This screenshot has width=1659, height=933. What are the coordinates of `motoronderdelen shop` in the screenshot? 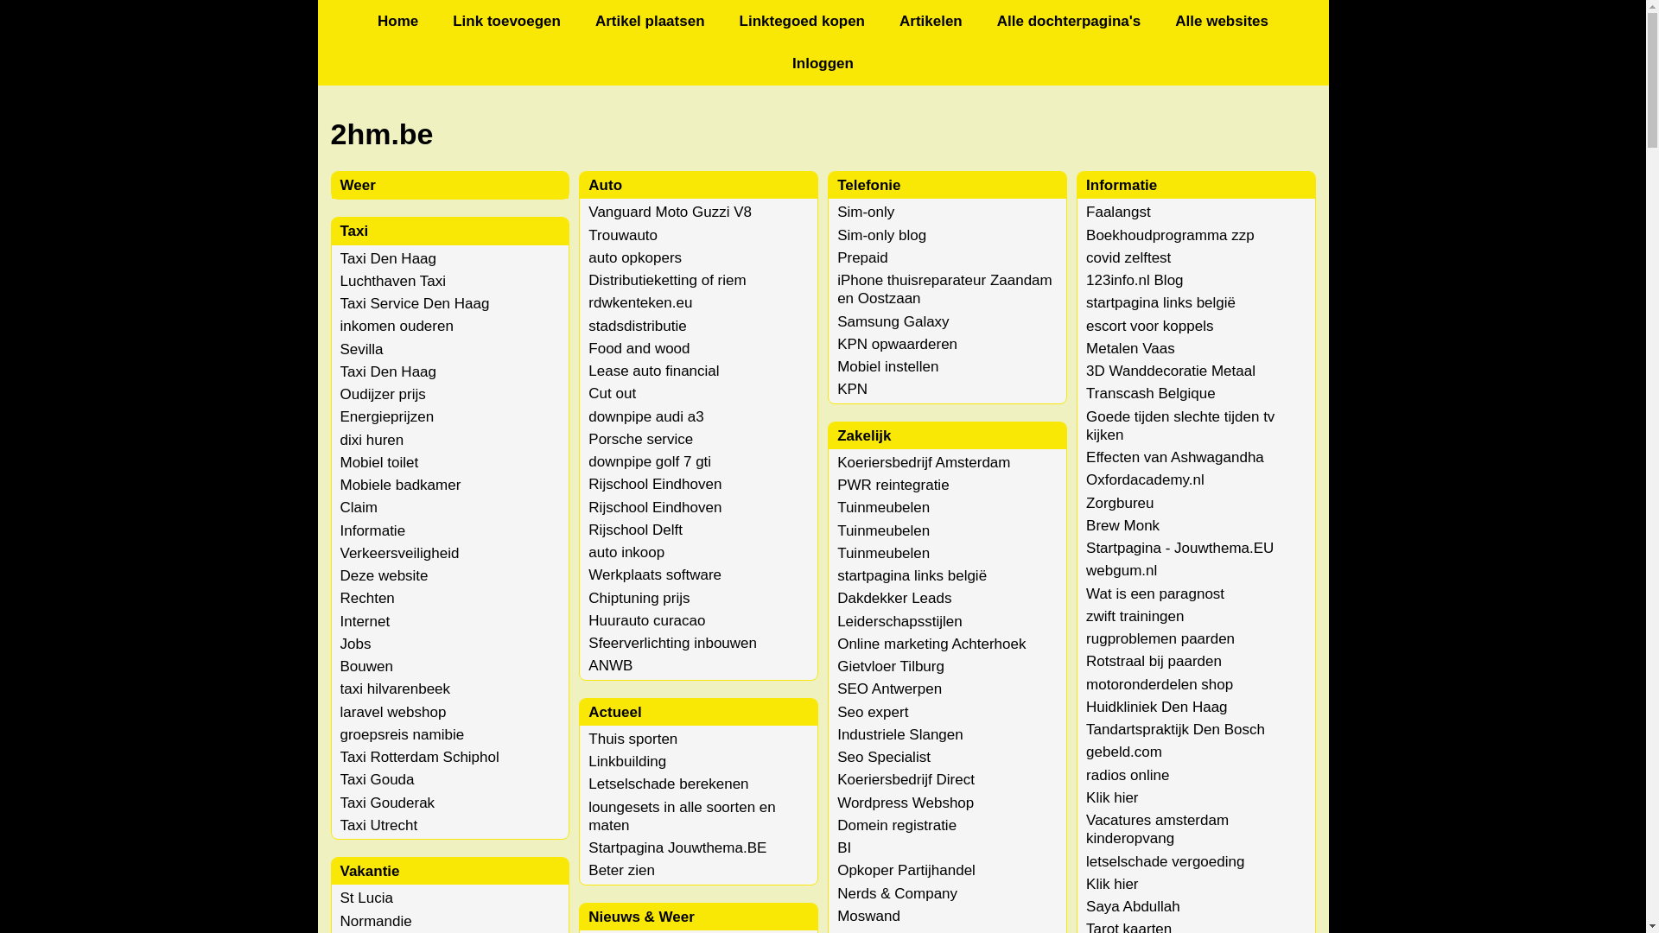 It's located at (1160, 684).